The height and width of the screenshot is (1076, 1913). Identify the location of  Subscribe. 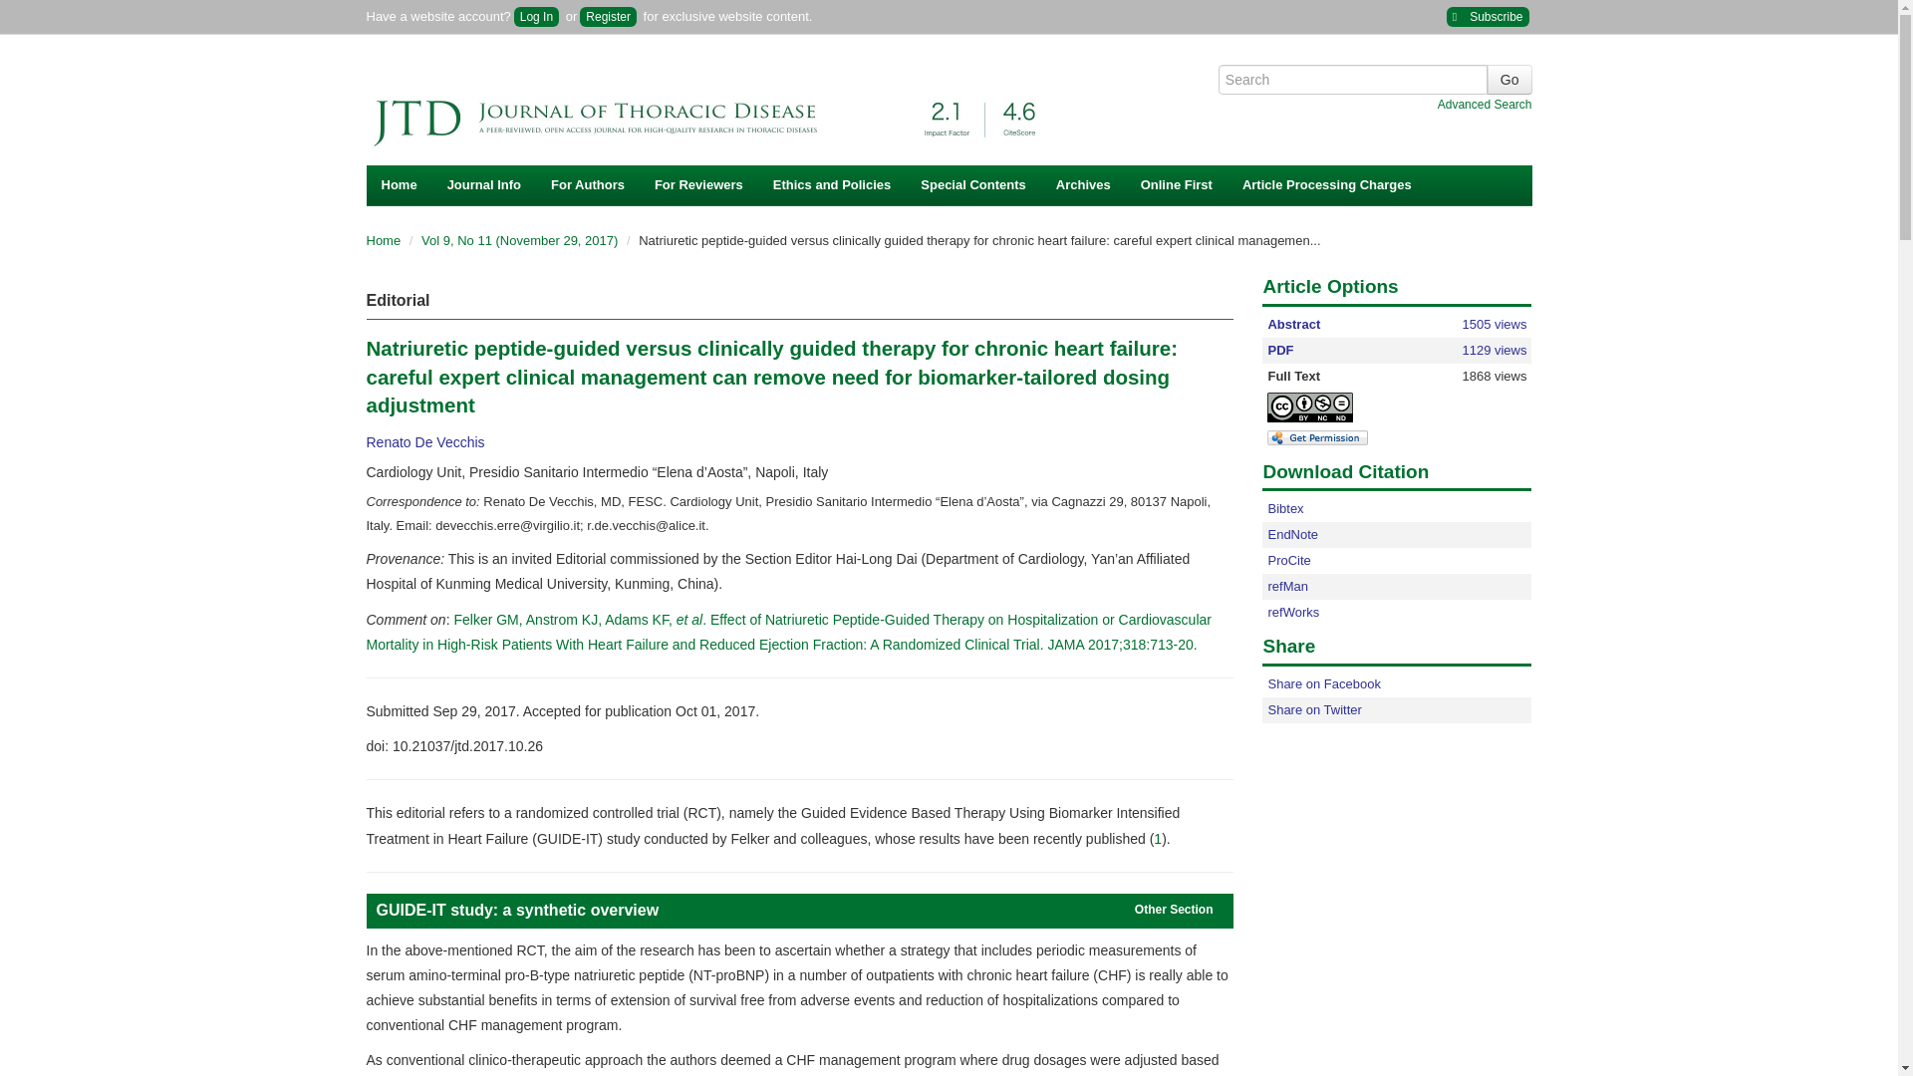
(1487, 16).